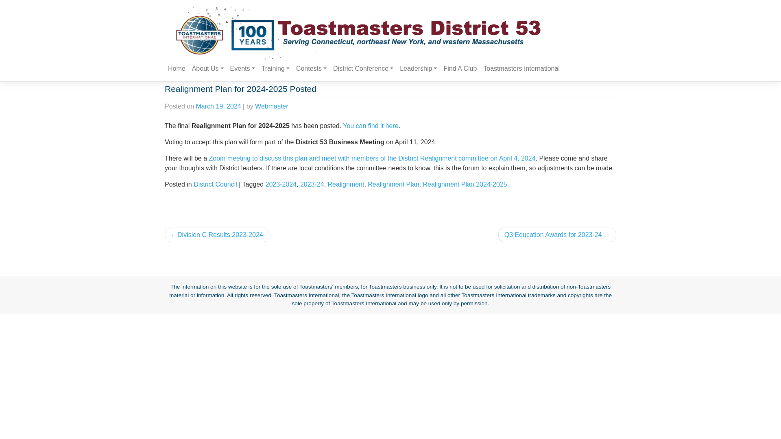 The image size is (781, 439). Describe the element at coordinates (418, 69) in the screenshot. I see `Leadership` at that location.